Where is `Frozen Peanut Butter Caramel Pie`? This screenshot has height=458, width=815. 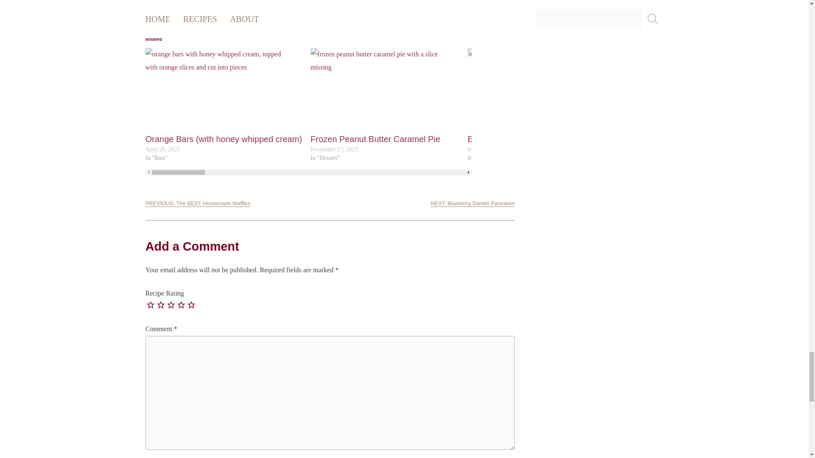 Frozen Peanut Butter Caramel Pie is located at coordinates (375, 139).